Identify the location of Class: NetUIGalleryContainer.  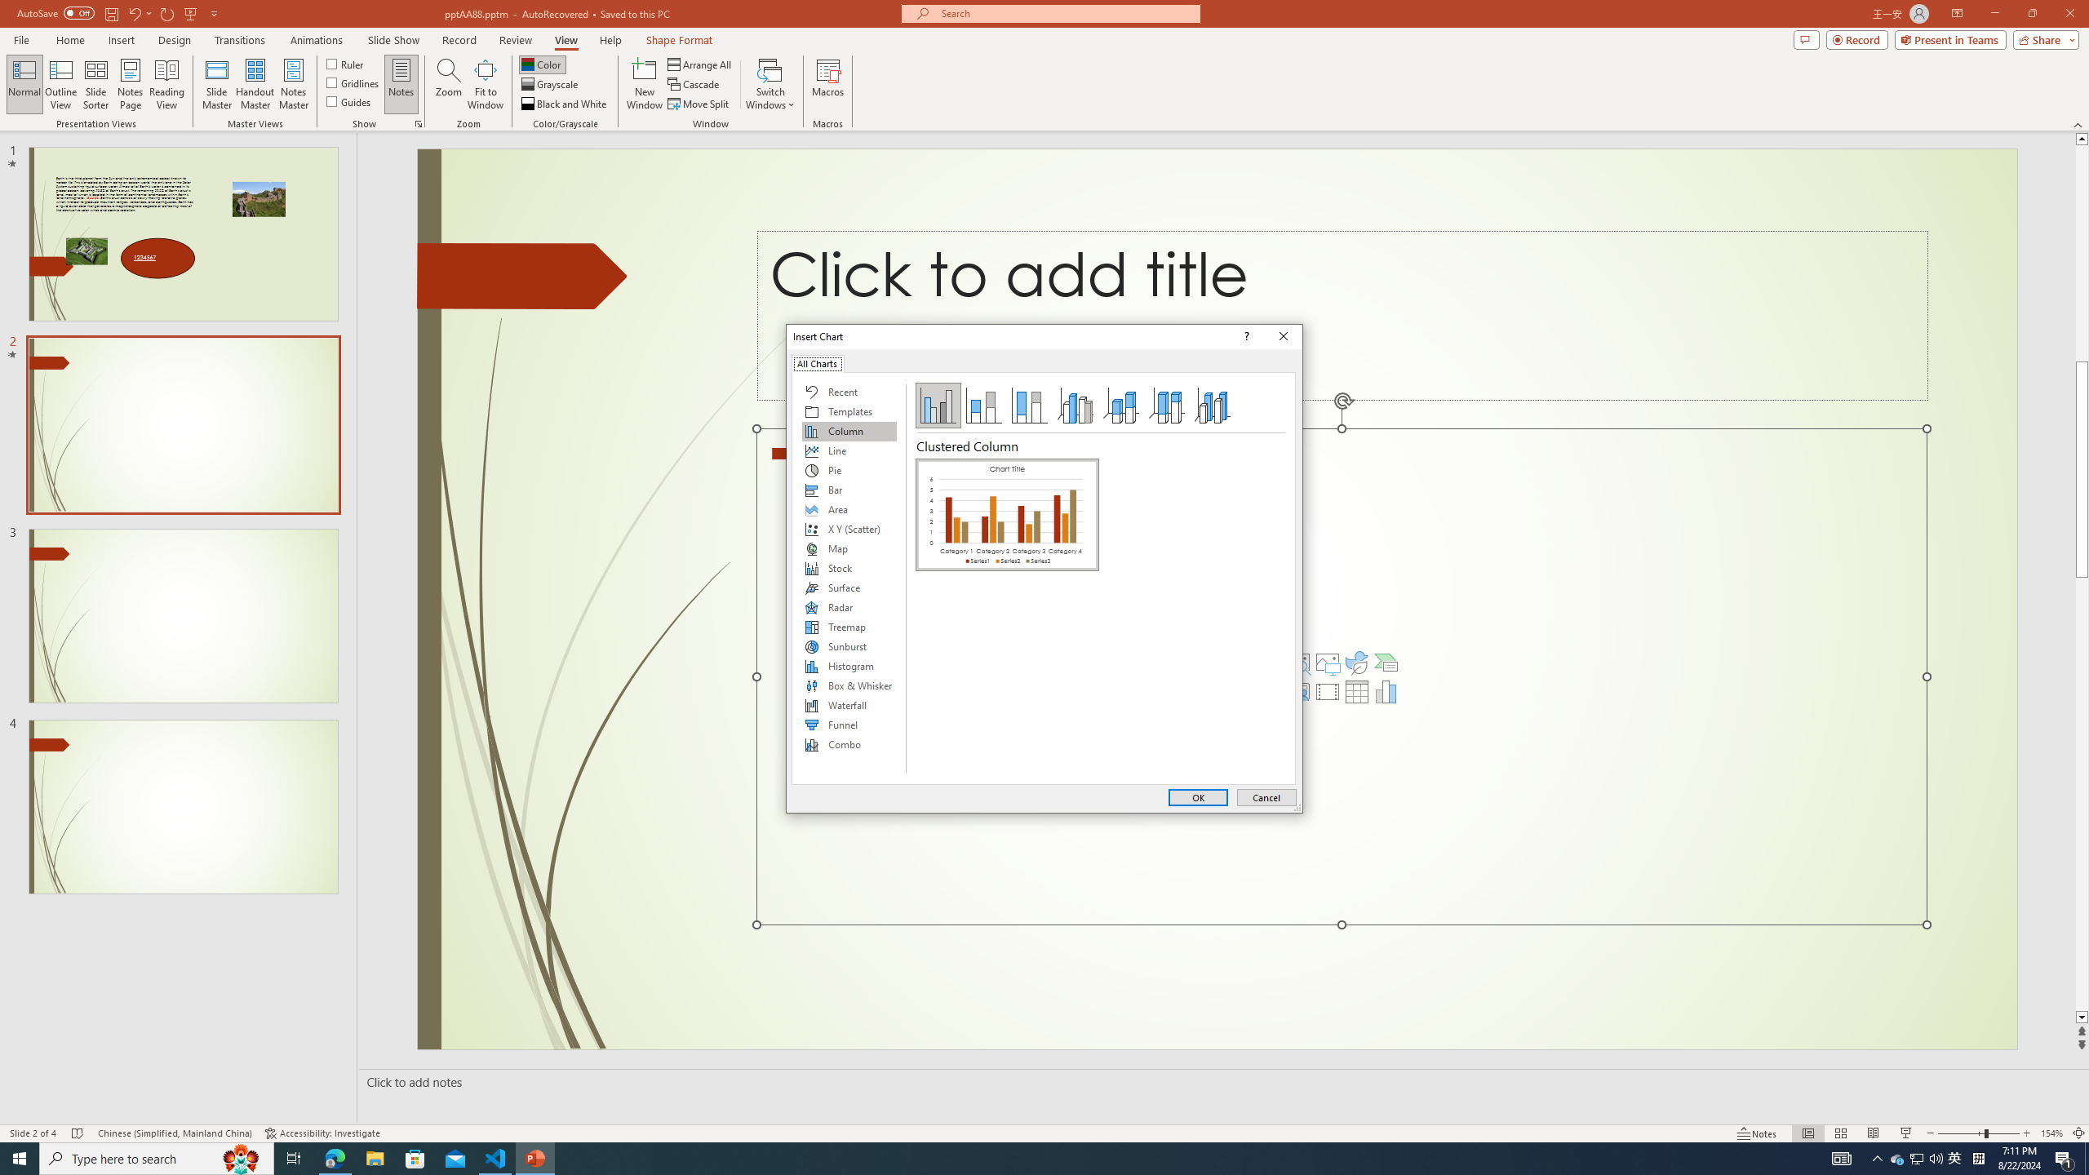
(1007, 617).